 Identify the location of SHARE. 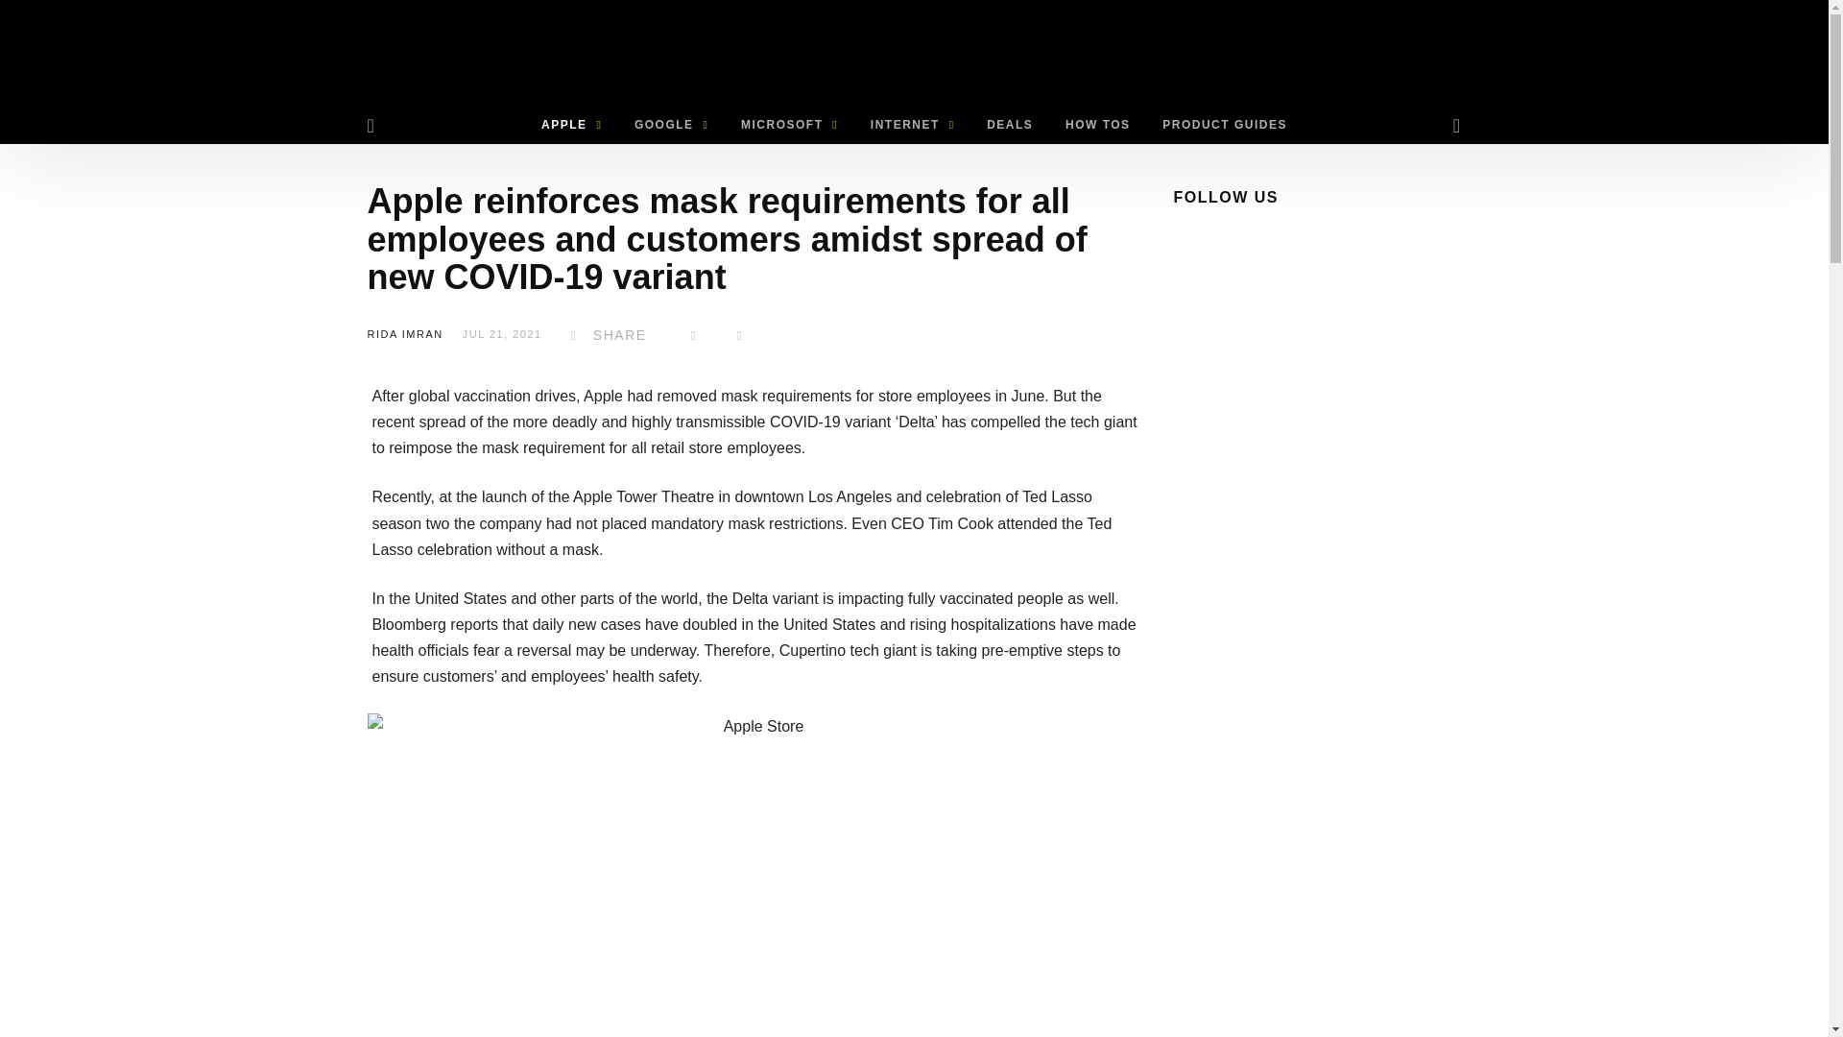
(605, 335).